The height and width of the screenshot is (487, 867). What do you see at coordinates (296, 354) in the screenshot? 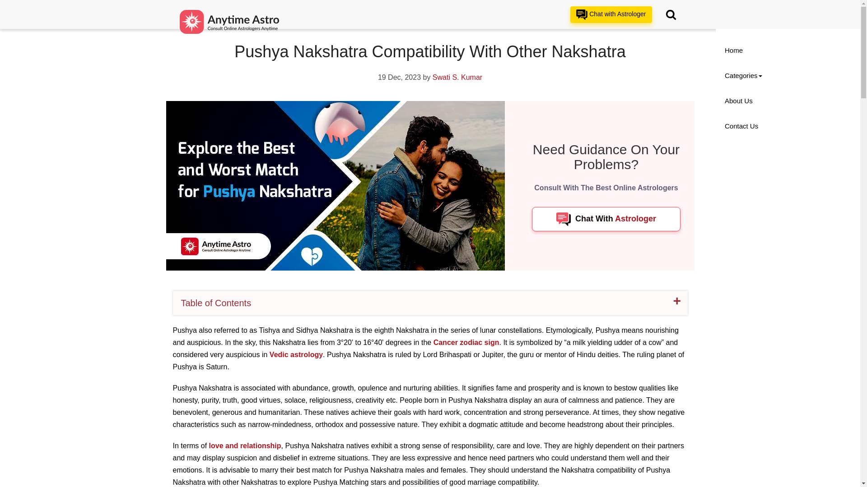
I see `Vedic astrology` at bounding box center [296, 354].